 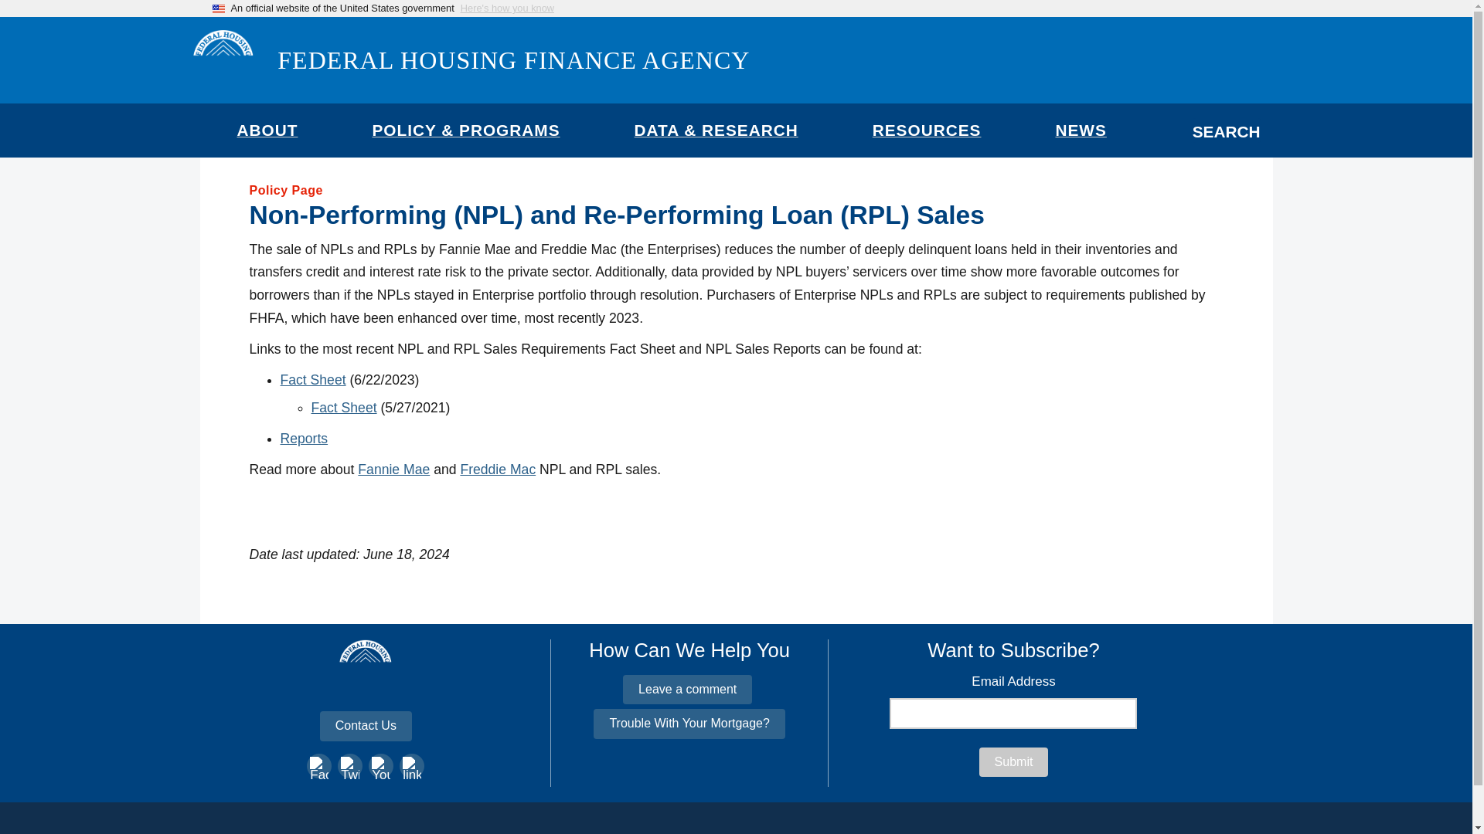 What do you see at coordinates (393, 470) in the screenshot?
I see `Fannie Mae` at bounding box center [393, 470].